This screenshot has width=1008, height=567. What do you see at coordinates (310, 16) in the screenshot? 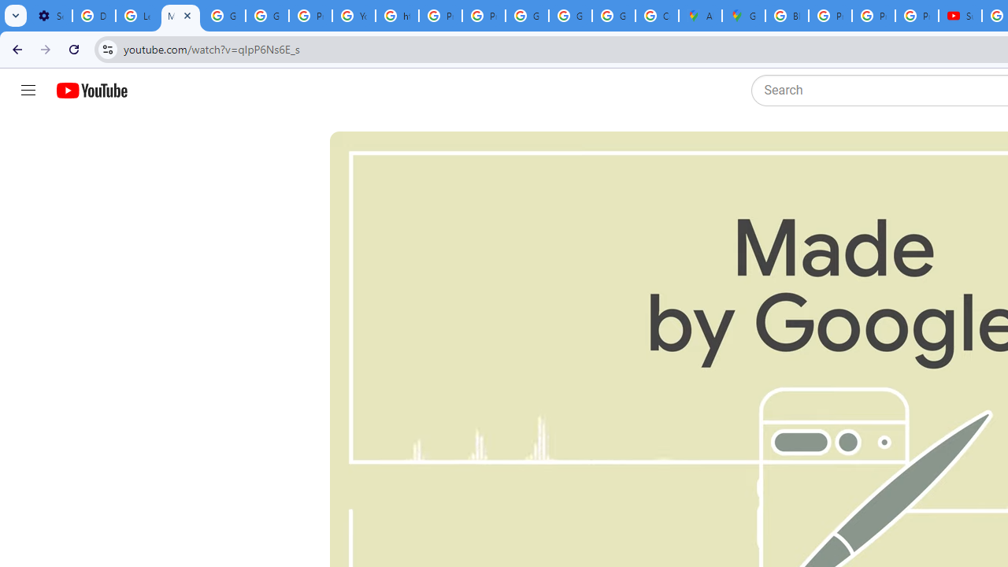
I see `Privacy Help Center - Policies Help` at bounding box center [310, 16].